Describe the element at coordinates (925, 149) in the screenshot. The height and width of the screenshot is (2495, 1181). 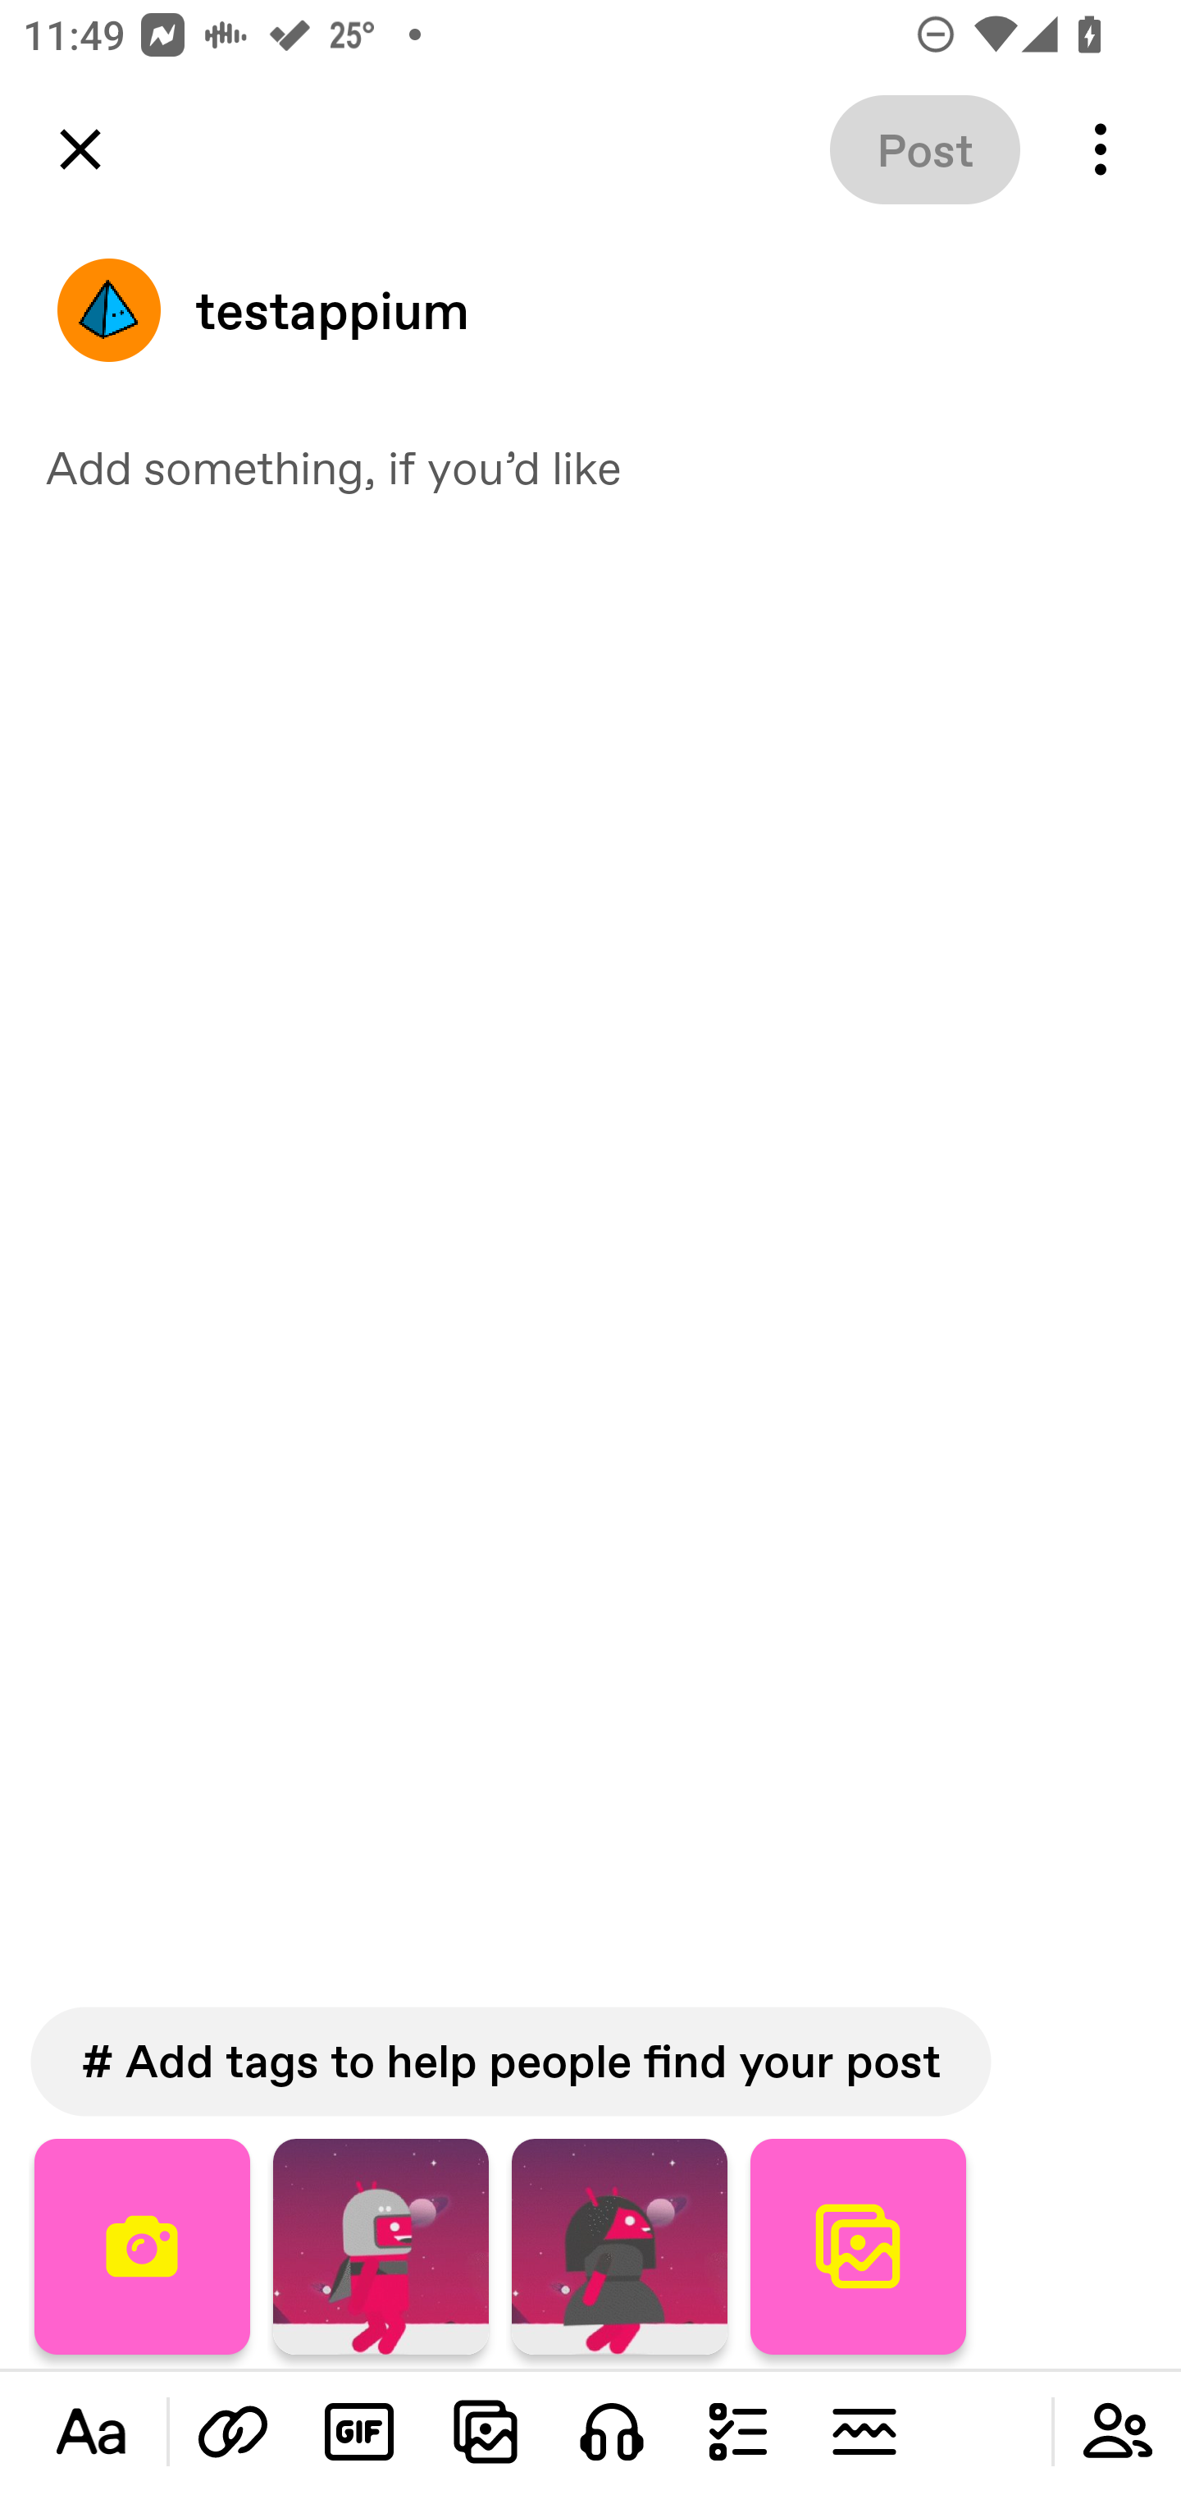
I see `Post` at that location.